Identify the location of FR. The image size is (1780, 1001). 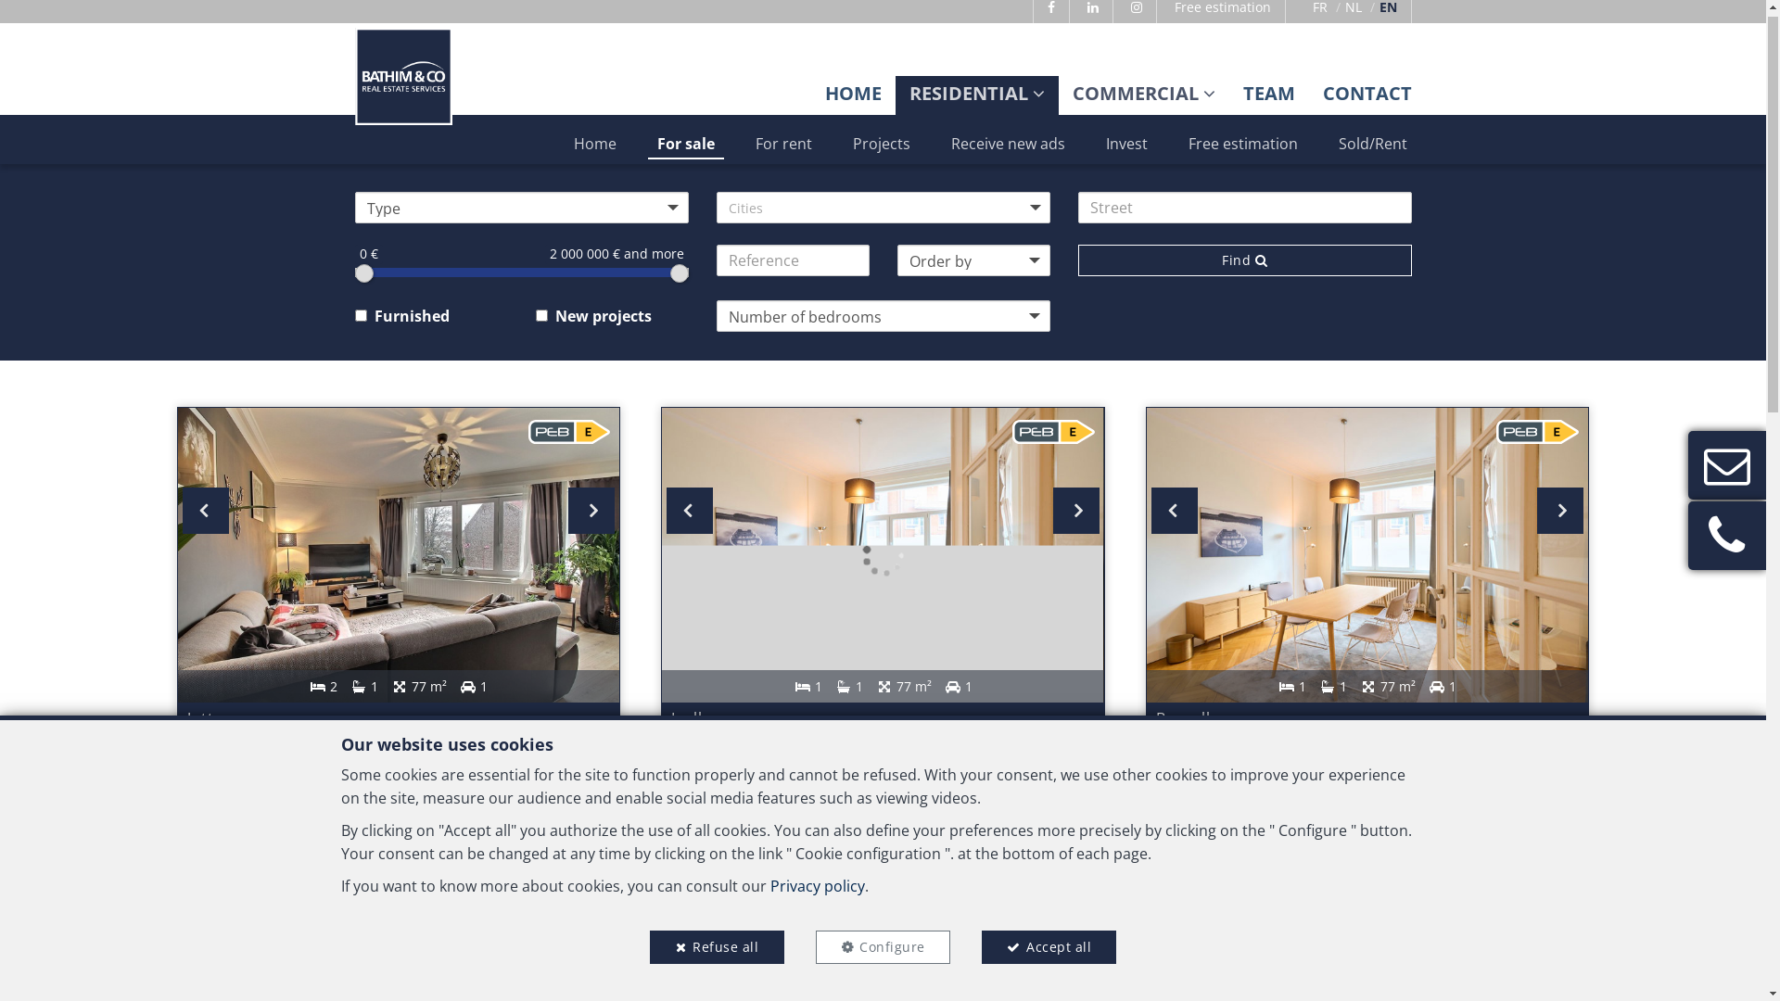
(1320, 17).